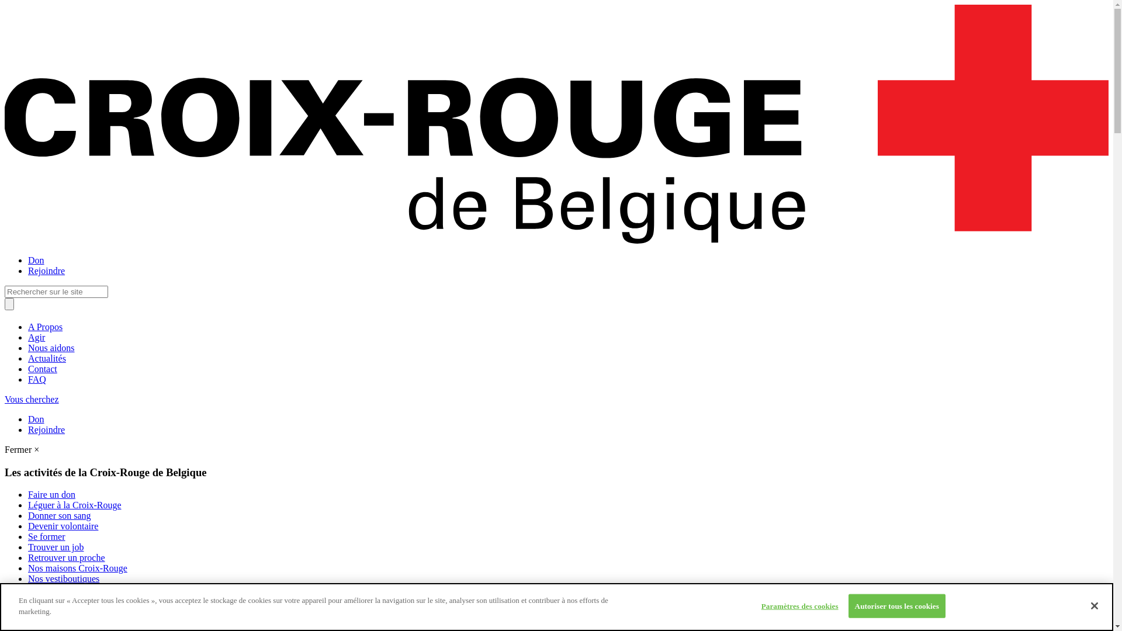 The image size is (1122, 631). Describe the element at coordinates (67, 557) in the screenshot. I see `Retrouver un proche` at that location.